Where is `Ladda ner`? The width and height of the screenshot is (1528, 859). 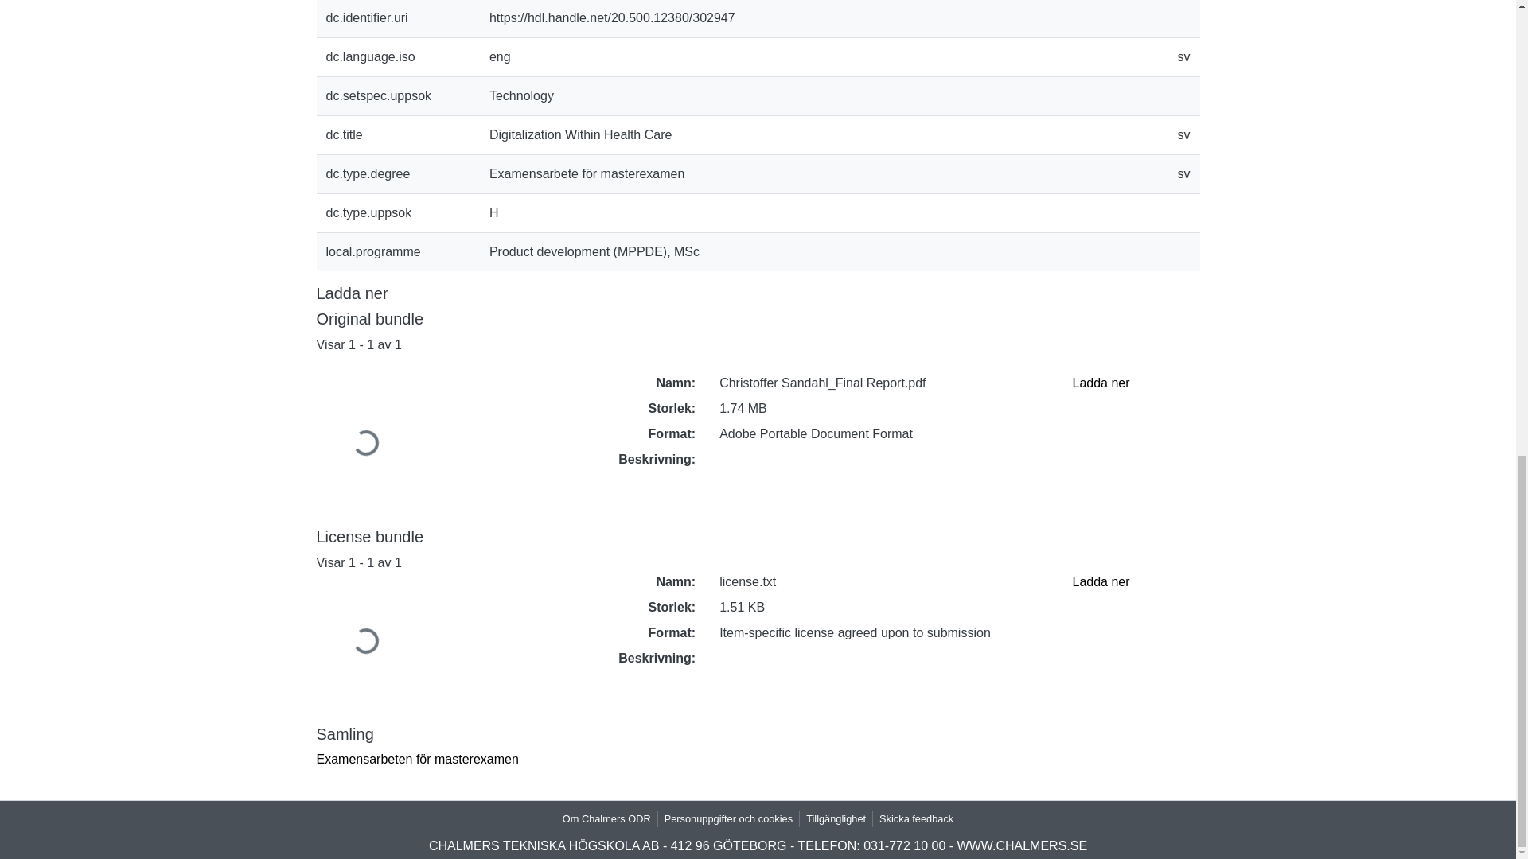 Ladda ner is located at coordinates (1100, 581).